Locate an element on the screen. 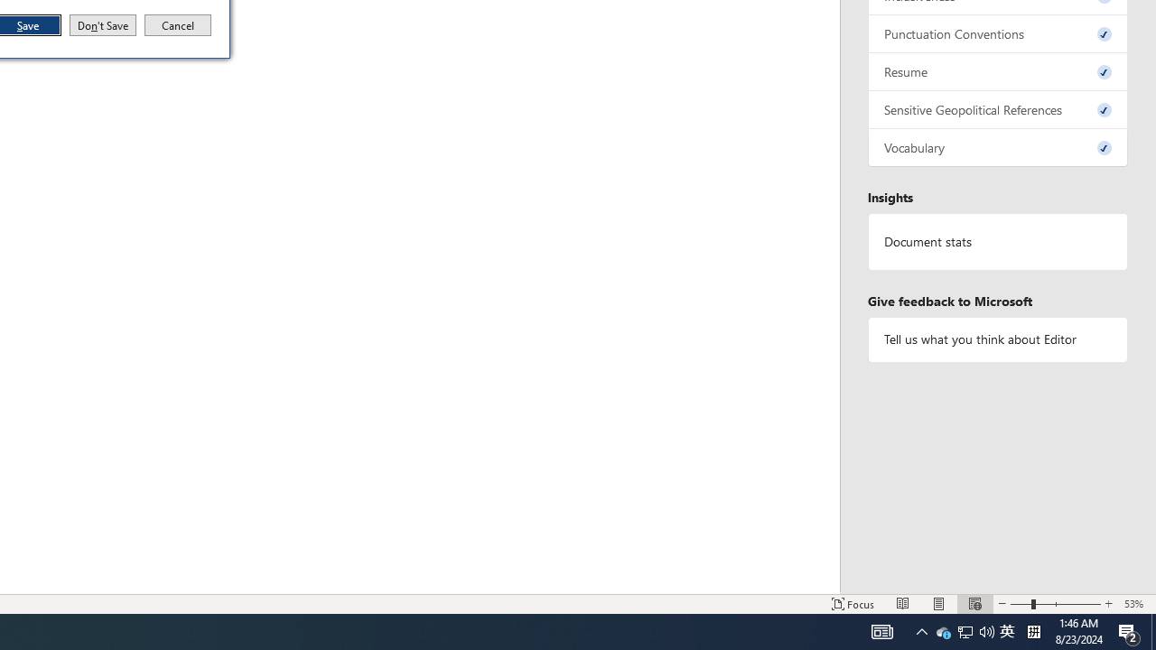 The image size is (1156, 650). Tell us what you think about Editor is located at coordinates (998, 339).